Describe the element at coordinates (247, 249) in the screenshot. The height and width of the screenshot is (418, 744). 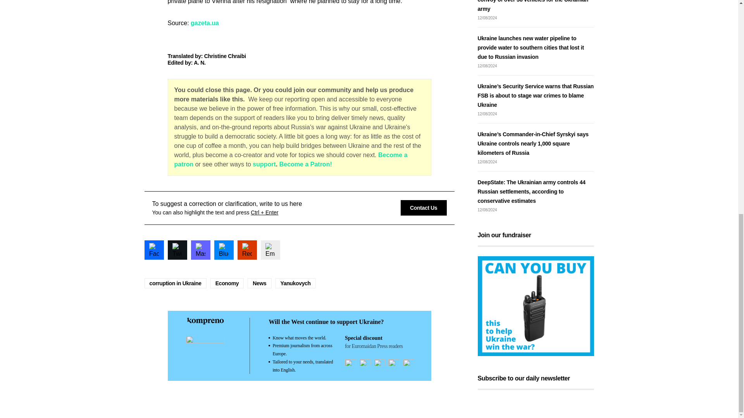
I see `Share to Reddit` at that location.